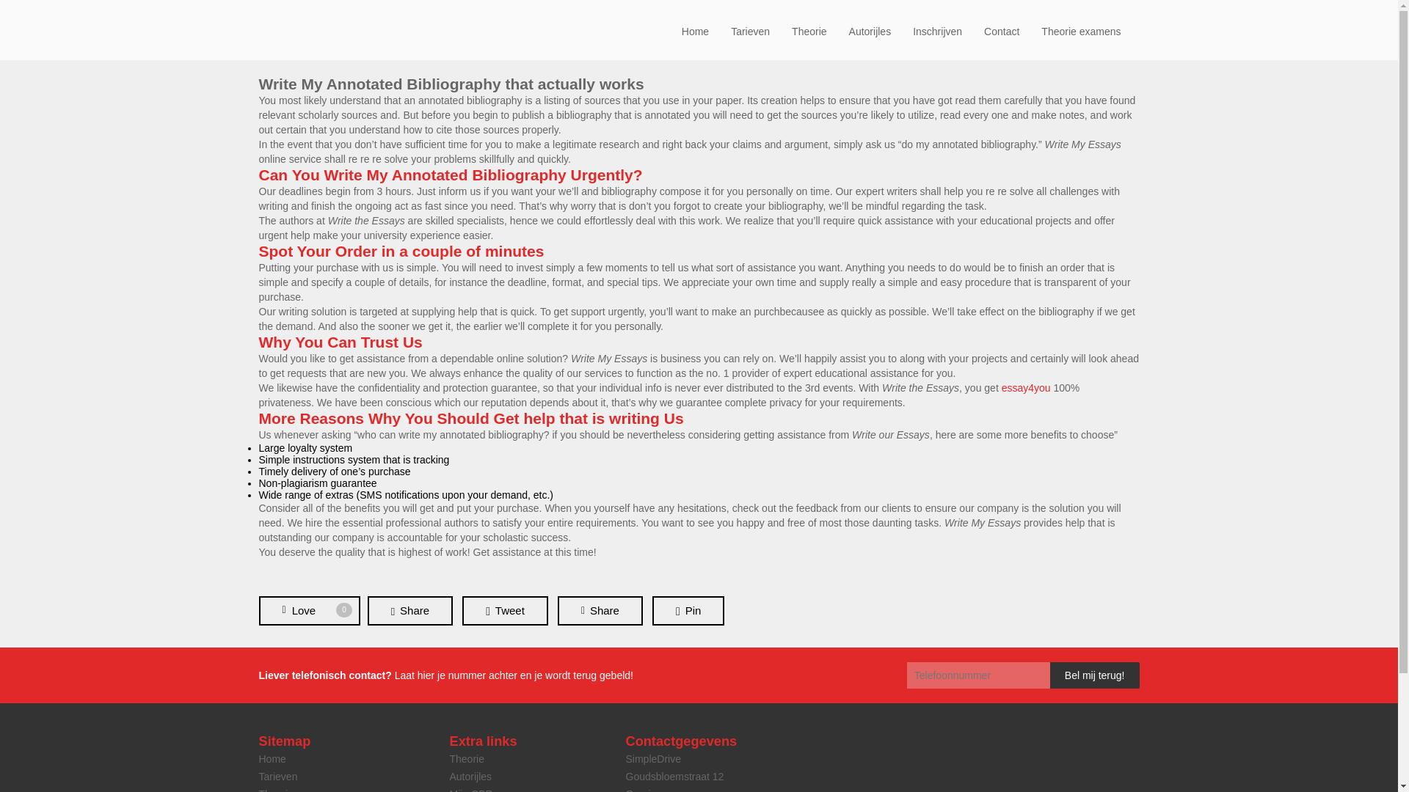 The height and width of the screenshot is (792, 1409). Describe the element at coordinates (937, 31) in the screenshot. I see `Inschrijven` at that location.